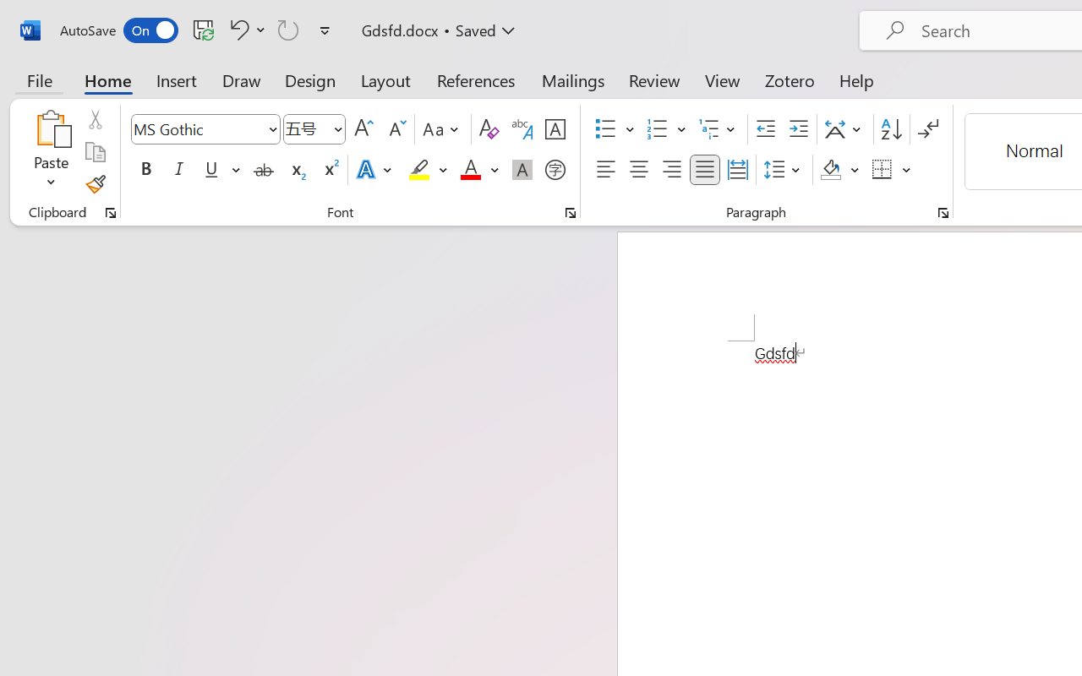 This screenshot has height=676, width=1082. I want to click on Text Highlight Color Yellow, so click(419, 170).